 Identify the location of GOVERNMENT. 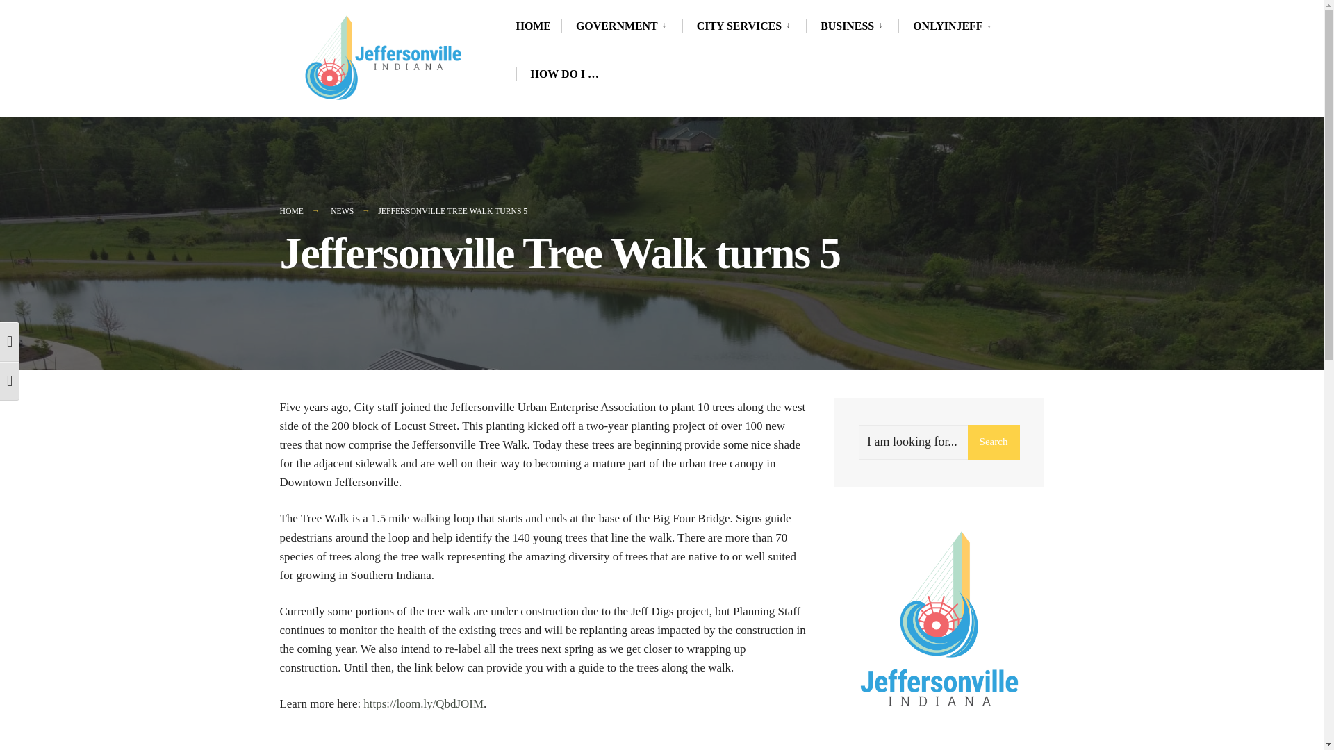
(624, 26).